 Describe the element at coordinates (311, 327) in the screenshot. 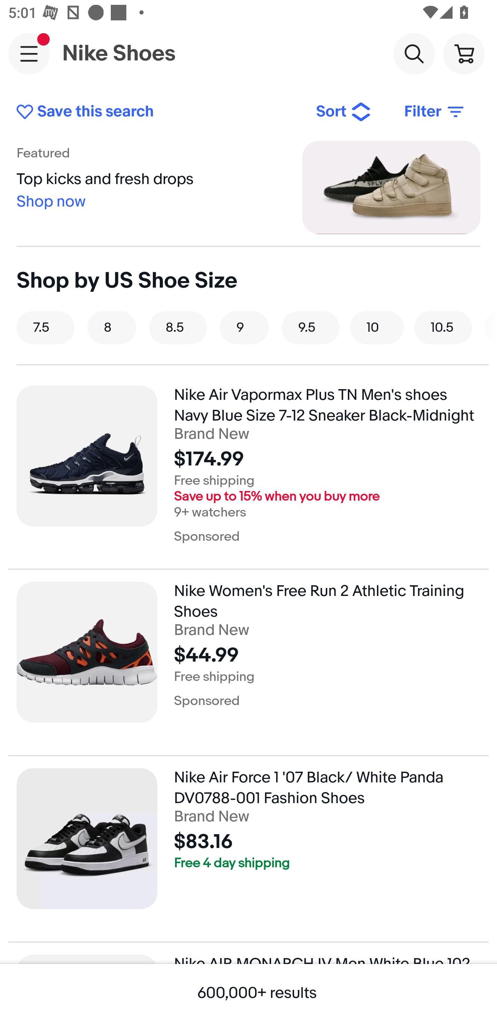

I see `9.5 9.5, US Shoe Size` at that location.